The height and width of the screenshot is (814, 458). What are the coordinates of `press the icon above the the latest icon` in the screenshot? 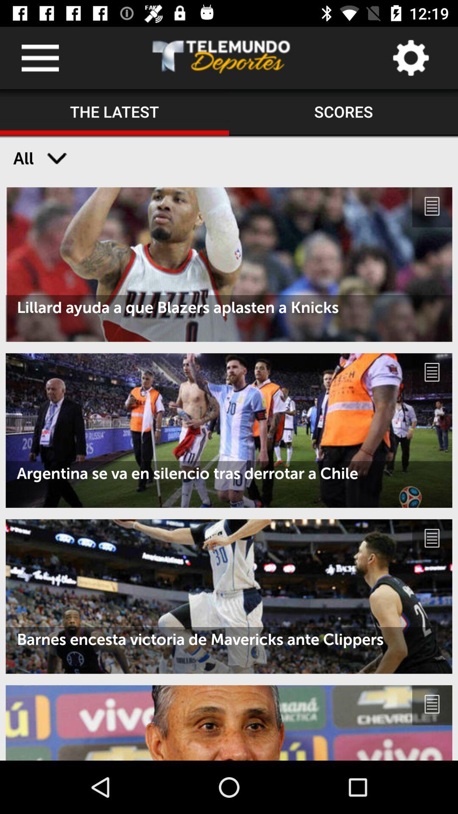 It's located at (221, 58).